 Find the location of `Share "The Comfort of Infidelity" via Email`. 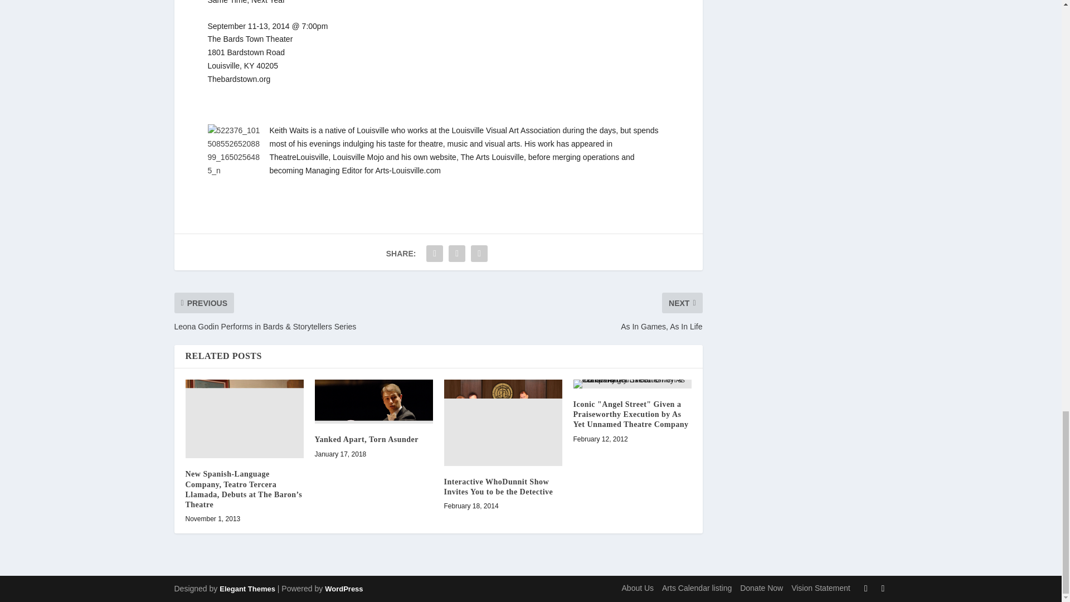

Share "The Comfort of Infidelity" via Email is located at coordinates (479, 254).